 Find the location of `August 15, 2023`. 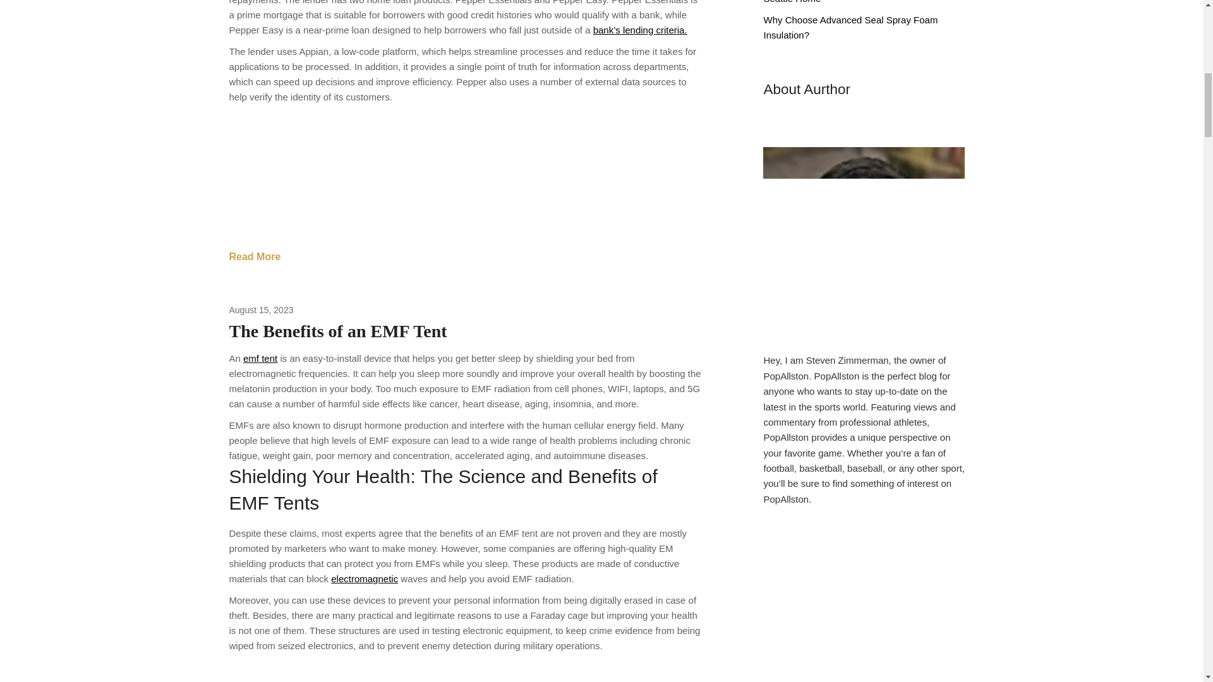

August 15, 2023 is located at coordinates (261, 309).